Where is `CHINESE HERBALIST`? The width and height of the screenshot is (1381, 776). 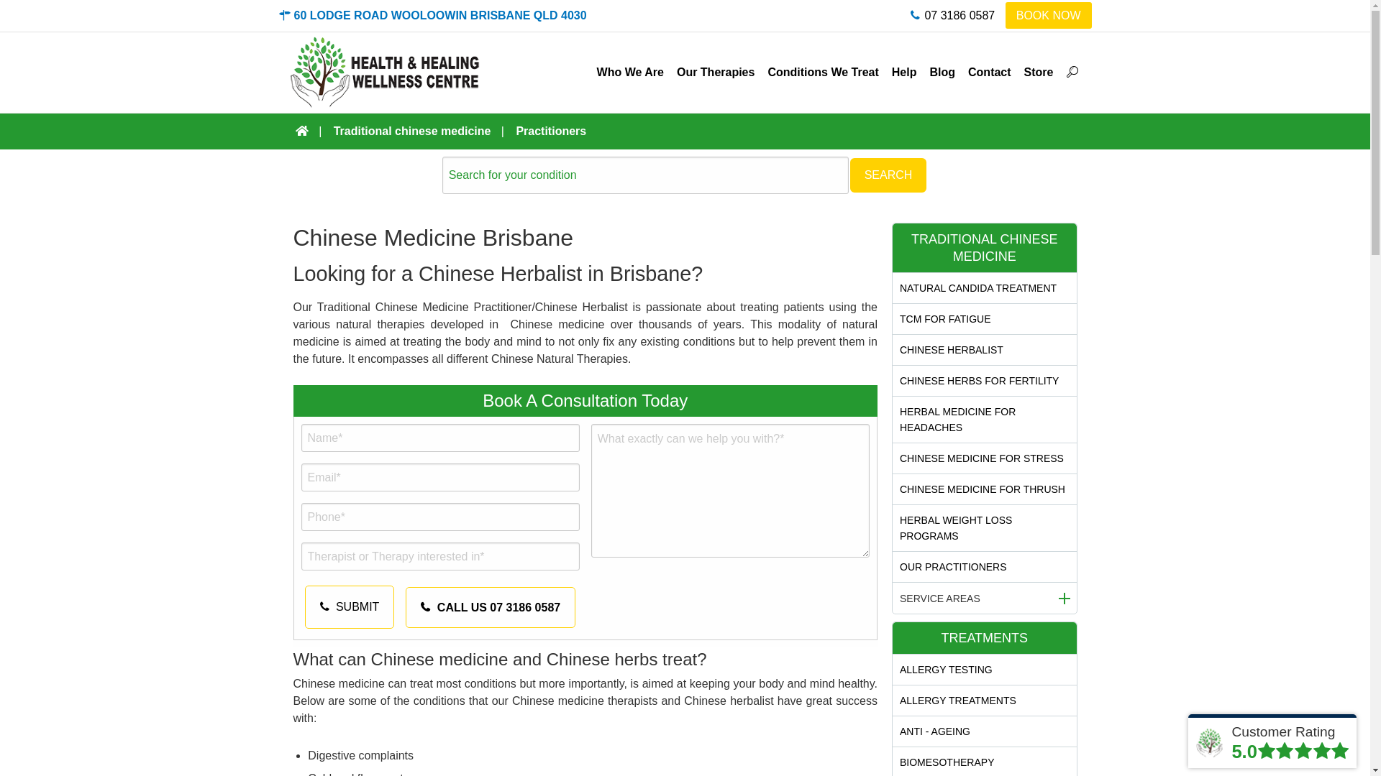
CHINESE HERBALIST is located at coordinates (985, 350).